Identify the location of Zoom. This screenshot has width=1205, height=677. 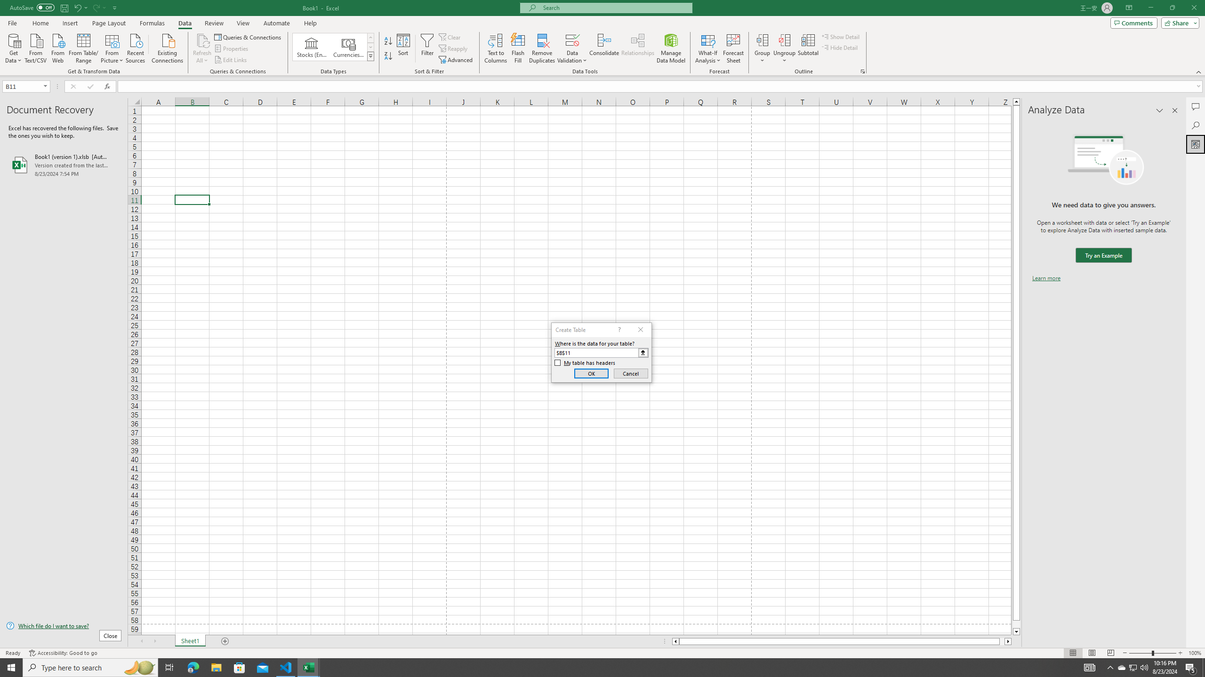
(1152, 653).